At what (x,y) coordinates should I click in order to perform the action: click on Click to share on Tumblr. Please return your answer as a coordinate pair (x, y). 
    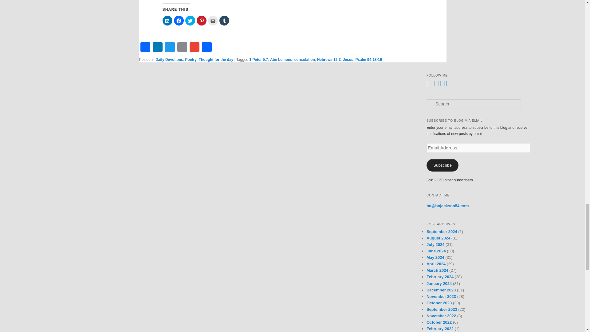
    Looking at the image, I should click on (224, 20).